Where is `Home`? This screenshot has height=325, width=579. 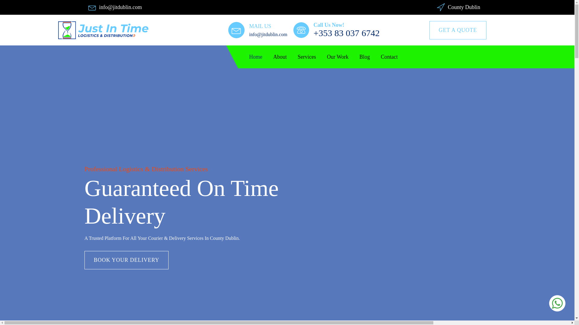 Home is located at coordinates (261, 57).